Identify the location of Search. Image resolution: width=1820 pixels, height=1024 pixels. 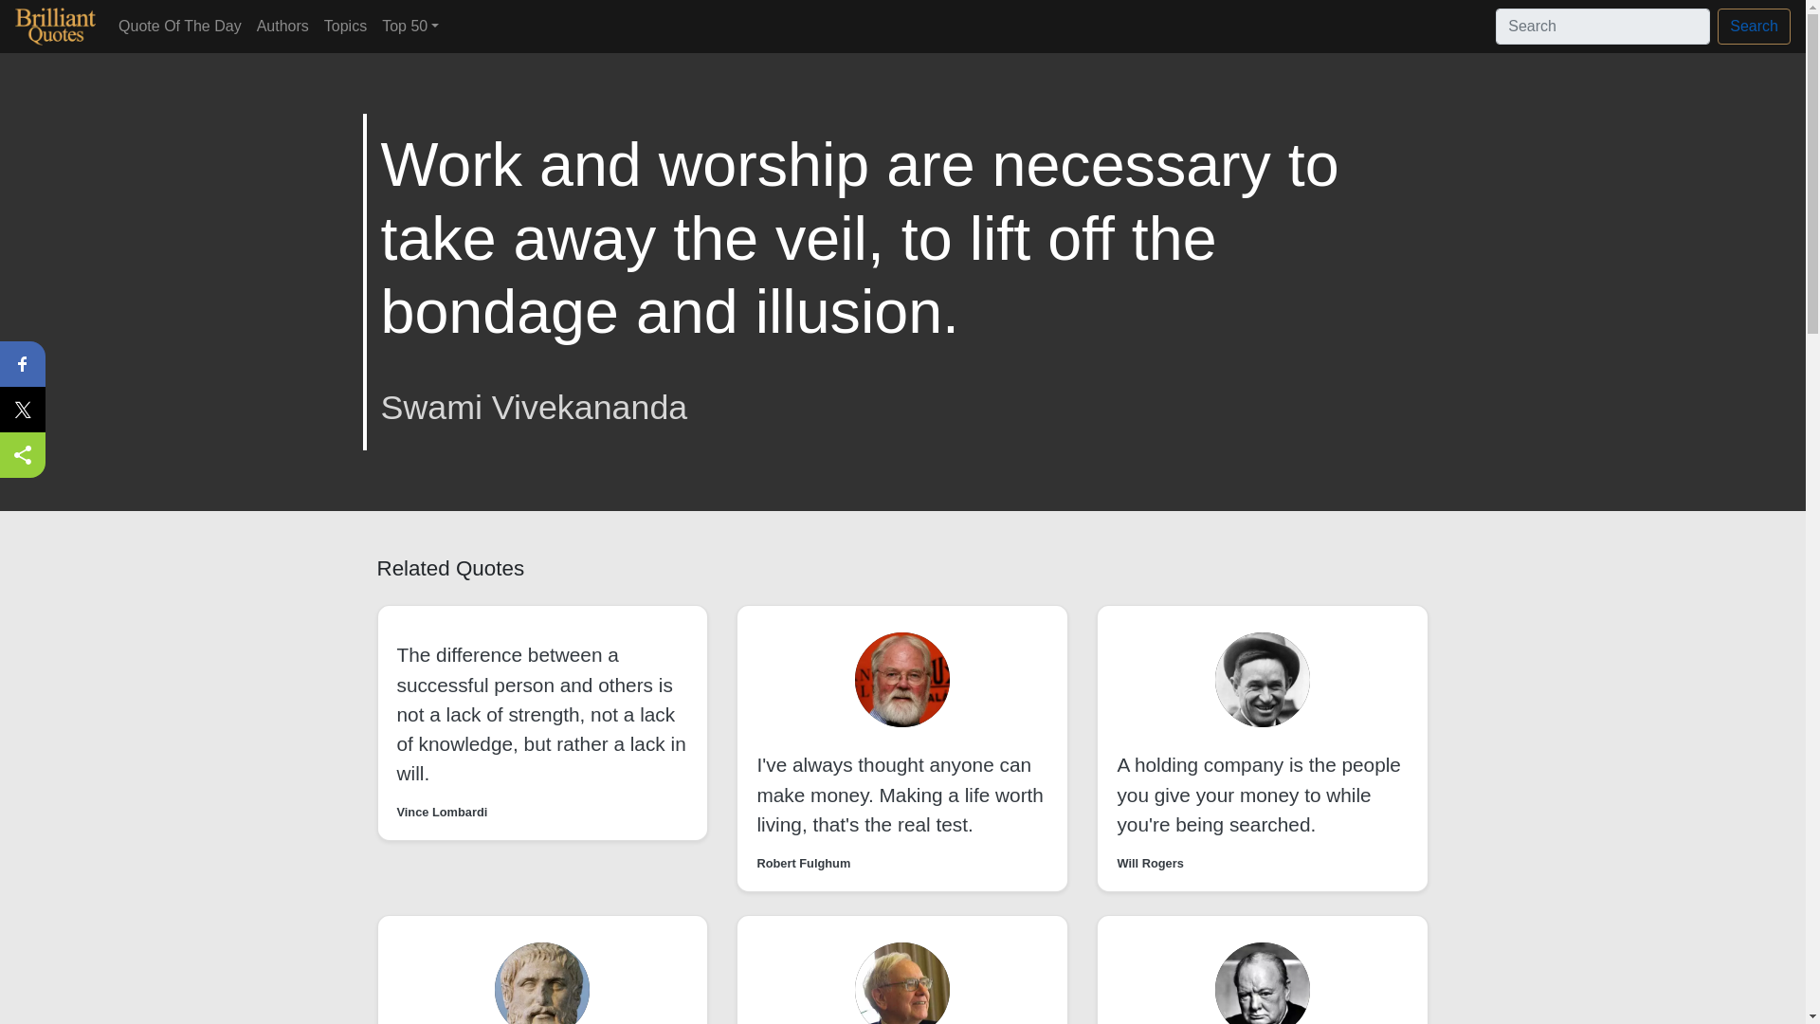
(1754, 27).